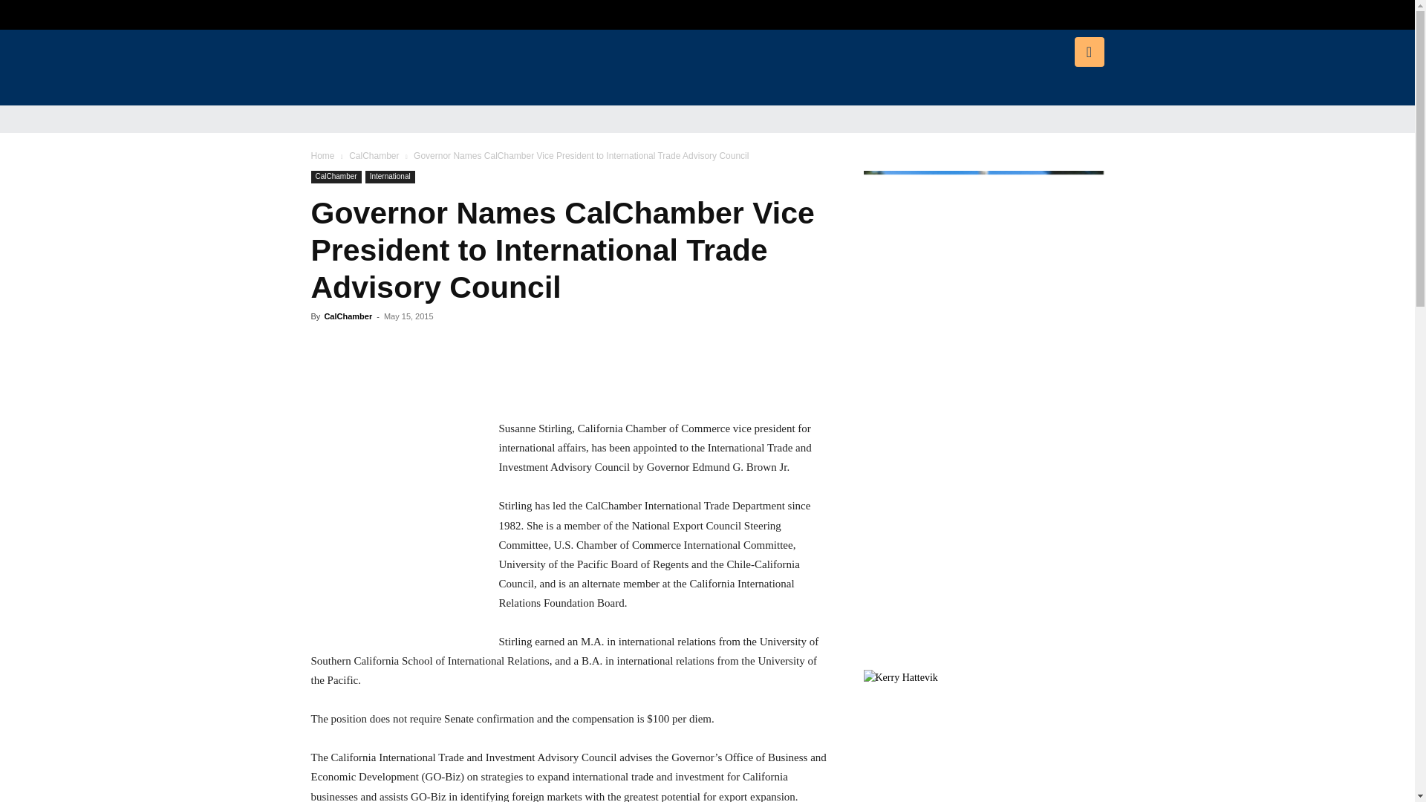 This screenshot has height=802, width=1426. Describe the element at coordinates (374, 156) in the screenshot. I see `View all posts in CalChamber` at that location.